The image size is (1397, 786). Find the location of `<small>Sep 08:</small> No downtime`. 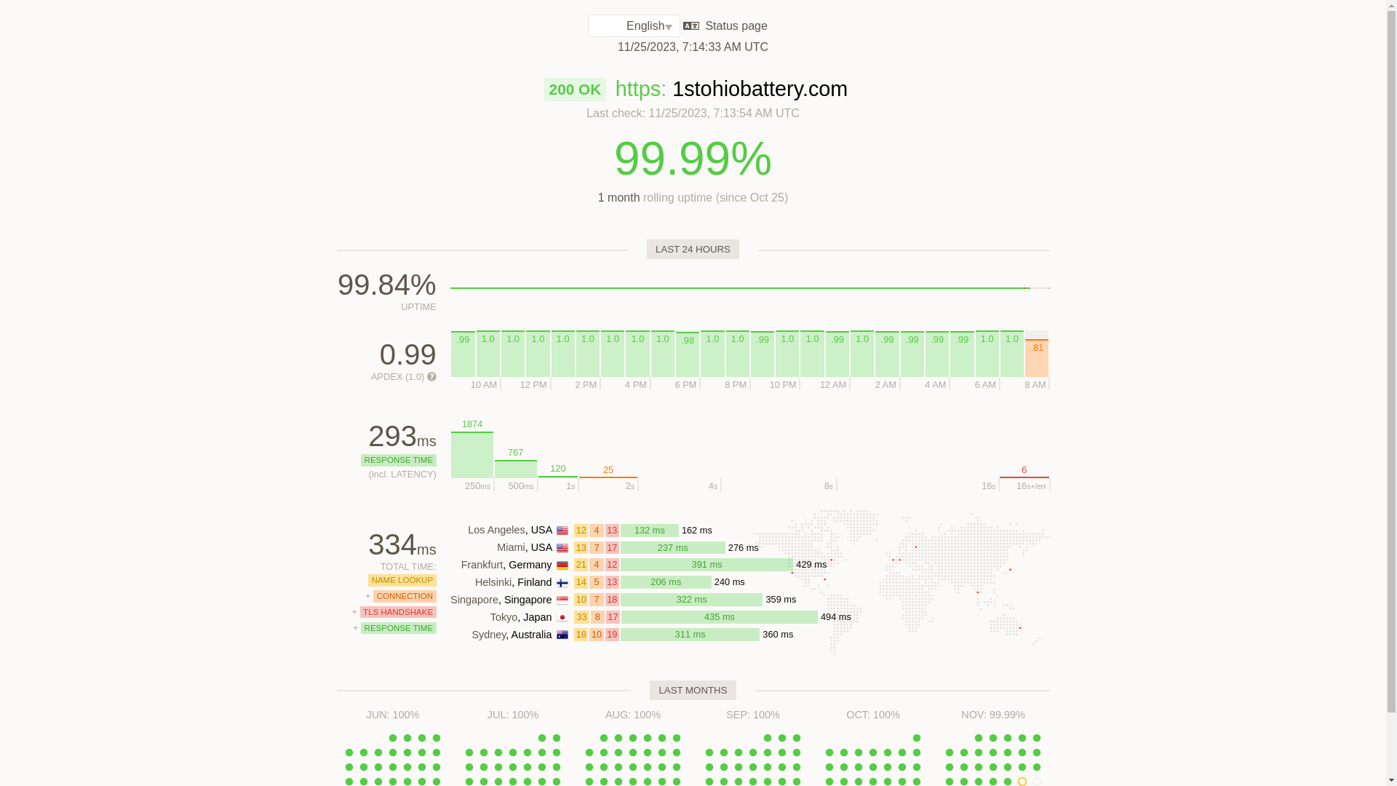

<small>Sep 08:</small> No downtime is located at coordinates (768, 753).